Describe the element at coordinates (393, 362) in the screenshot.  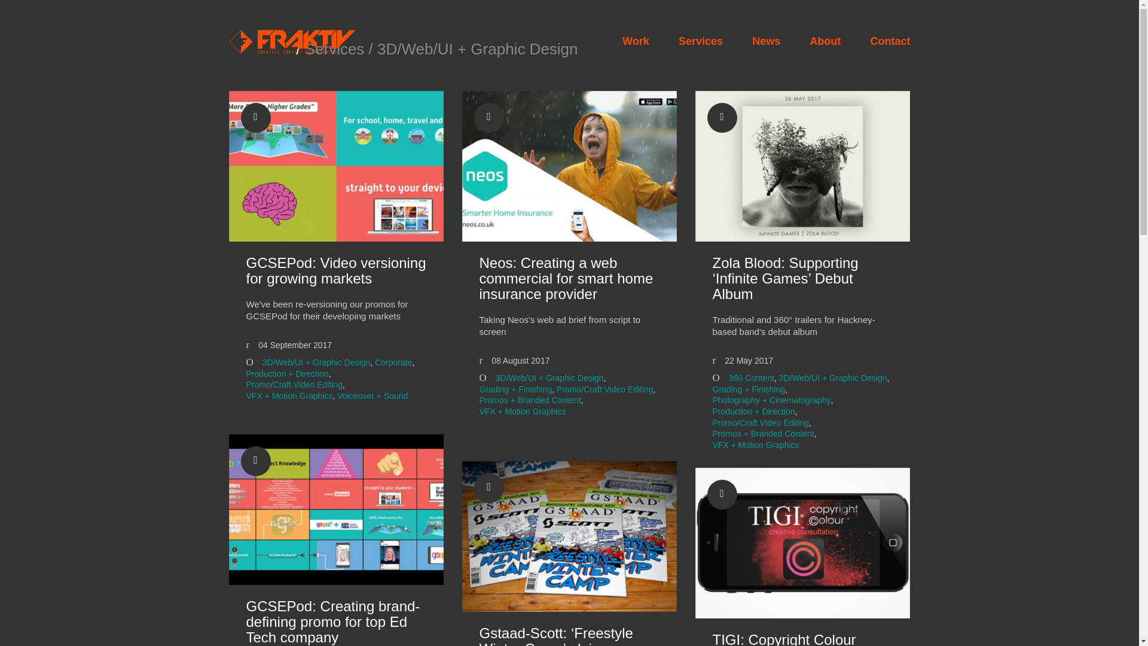
I see `Corporate` at that location.